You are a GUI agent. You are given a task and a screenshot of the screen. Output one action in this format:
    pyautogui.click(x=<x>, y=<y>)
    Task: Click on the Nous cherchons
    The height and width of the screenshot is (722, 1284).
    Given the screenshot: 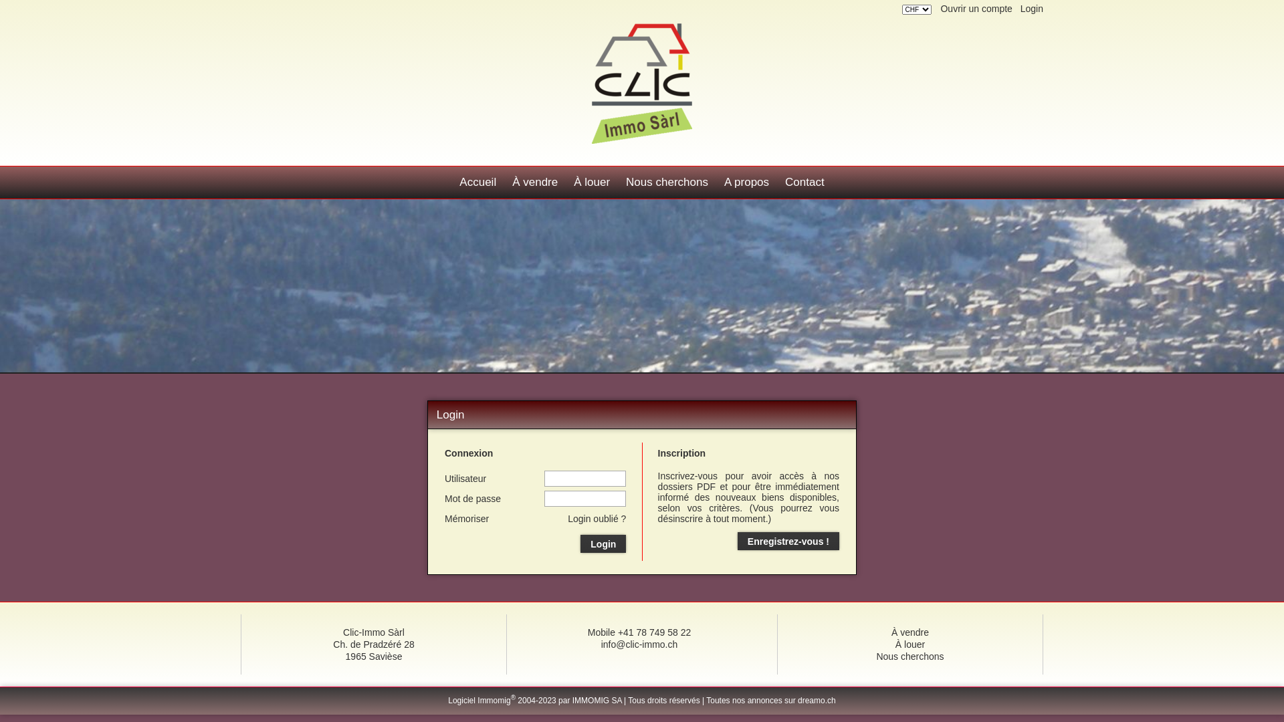 What is the action you would take?
    pyautogui.click(x=909, y=656)
    